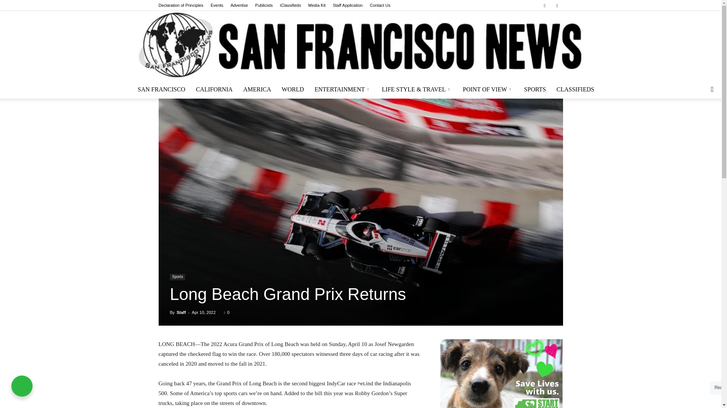  What do you see at coordinates (264, 5) in the screenshot?
I see `Publicists` at bounding box center [264, 5].